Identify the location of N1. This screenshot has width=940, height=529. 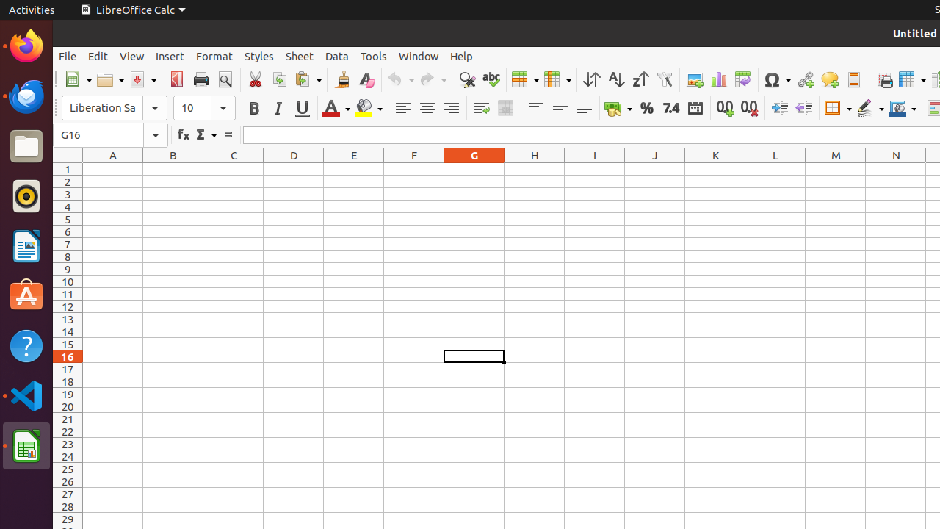
(896, 169).